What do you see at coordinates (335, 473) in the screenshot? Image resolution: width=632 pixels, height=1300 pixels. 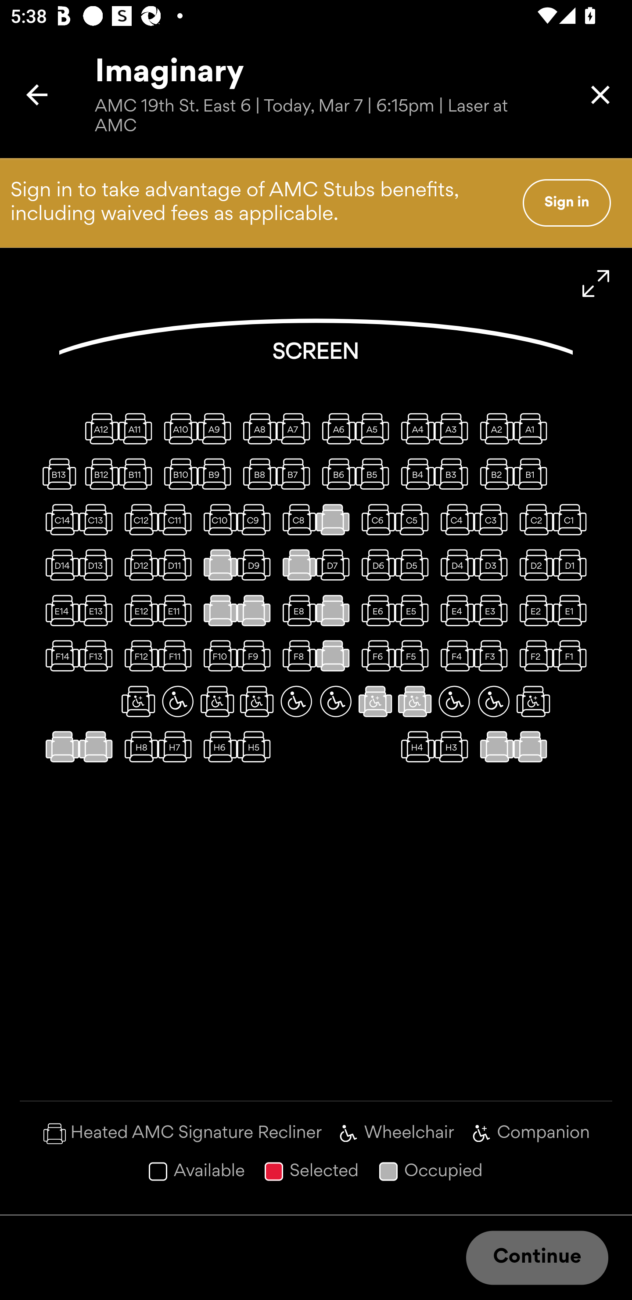 I see `B6, Regular seat, available` at bounding box center [335, 473].